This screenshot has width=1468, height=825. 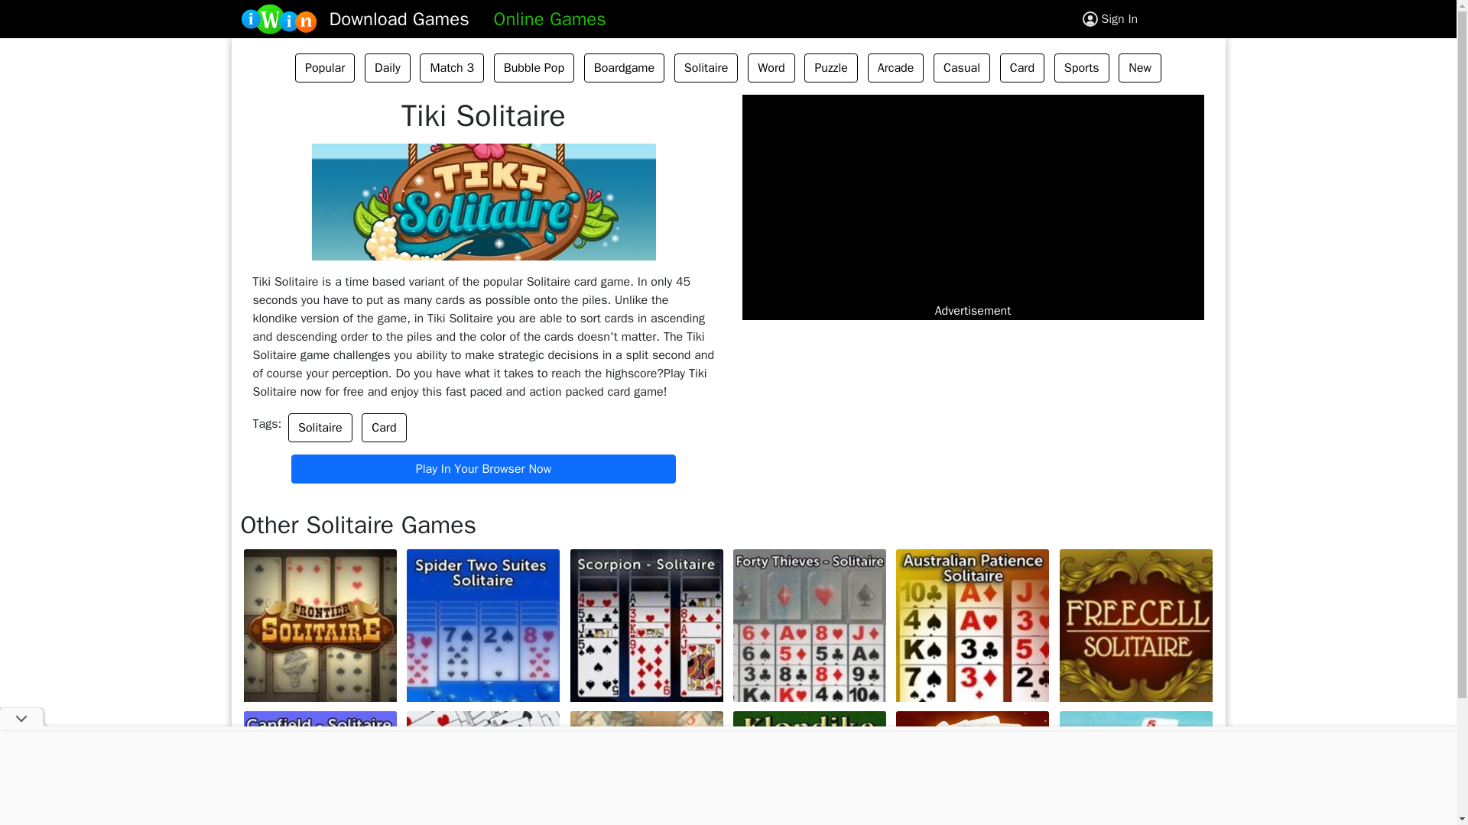 What do you see at coordinates (771, 68) in the screenshot?
I see `Word` at bounding box center [771, 68].